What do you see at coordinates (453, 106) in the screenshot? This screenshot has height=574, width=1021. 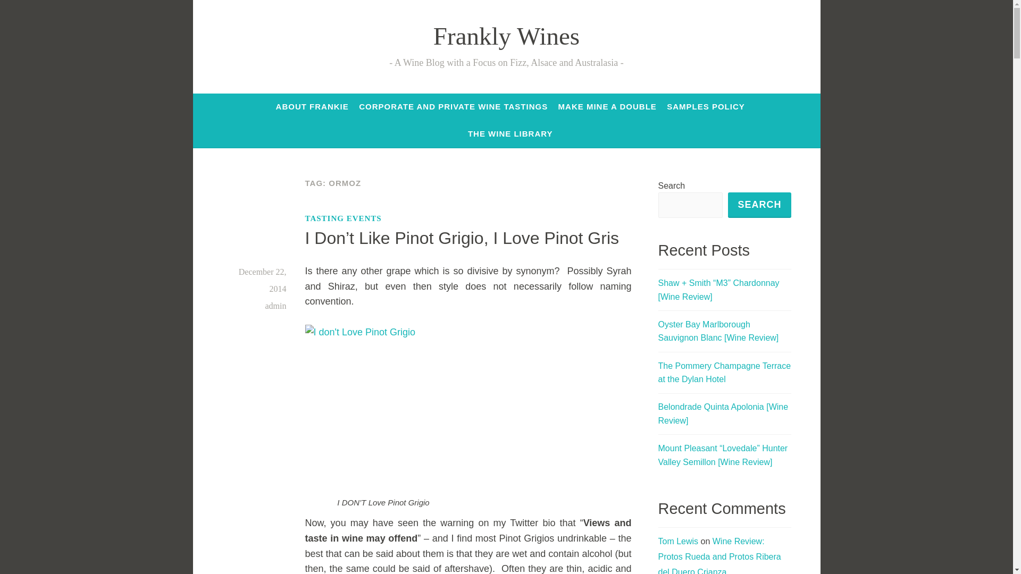 I see `CORPORATE AND PRIVATE WINE TASTINGS` at bounding box center [453, 106].